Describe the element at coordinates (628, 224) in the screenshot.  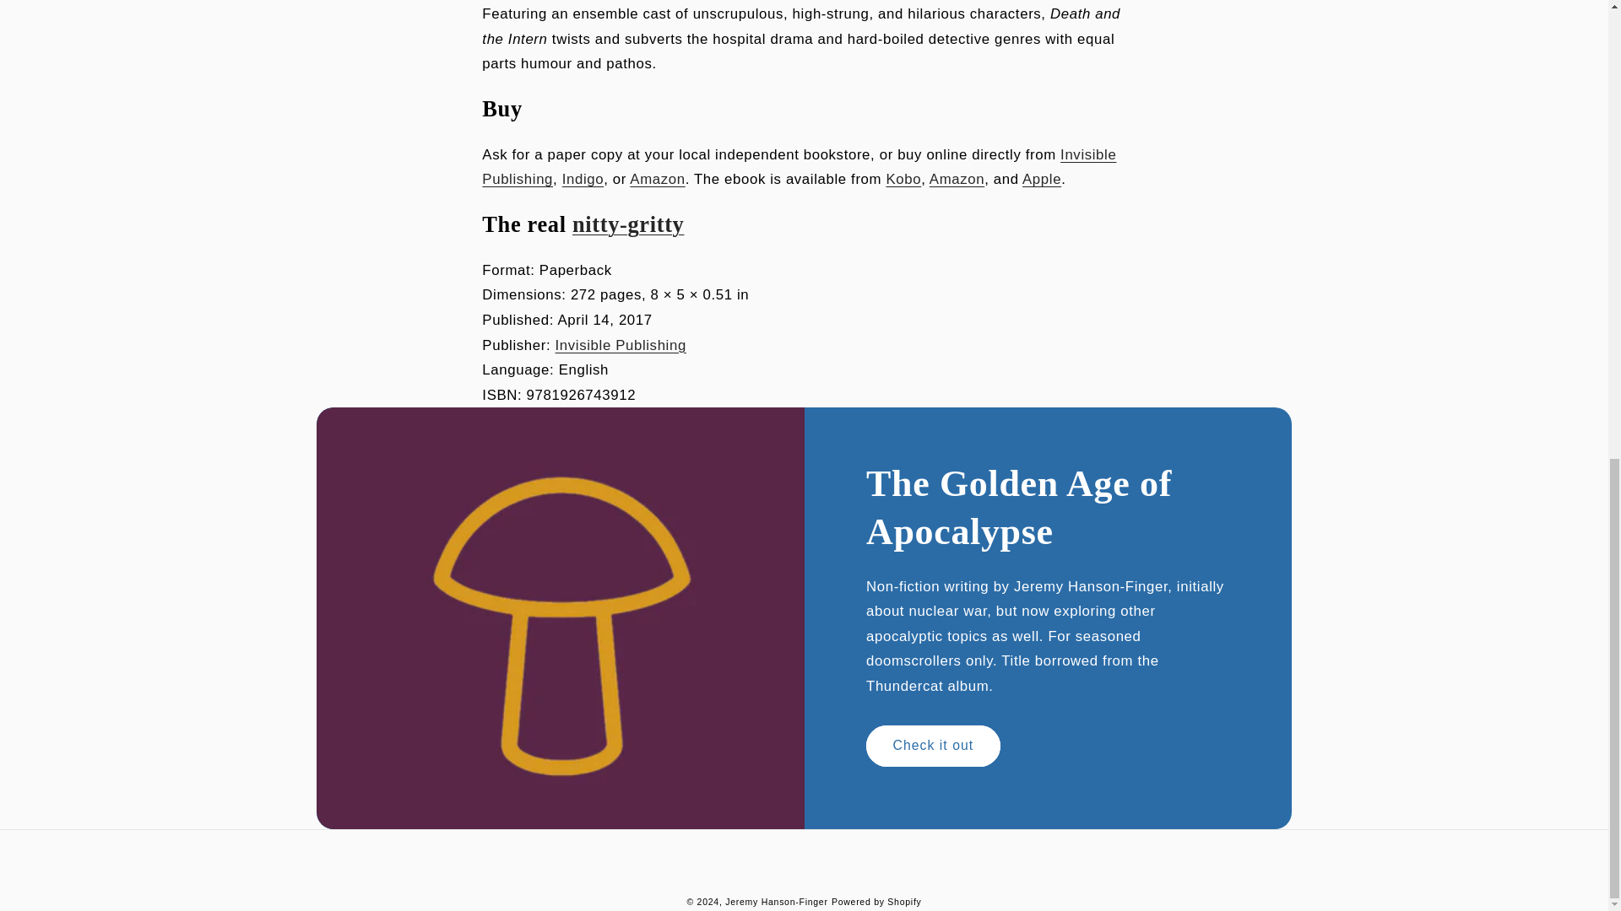
I see `nitty-gritty` at that location.